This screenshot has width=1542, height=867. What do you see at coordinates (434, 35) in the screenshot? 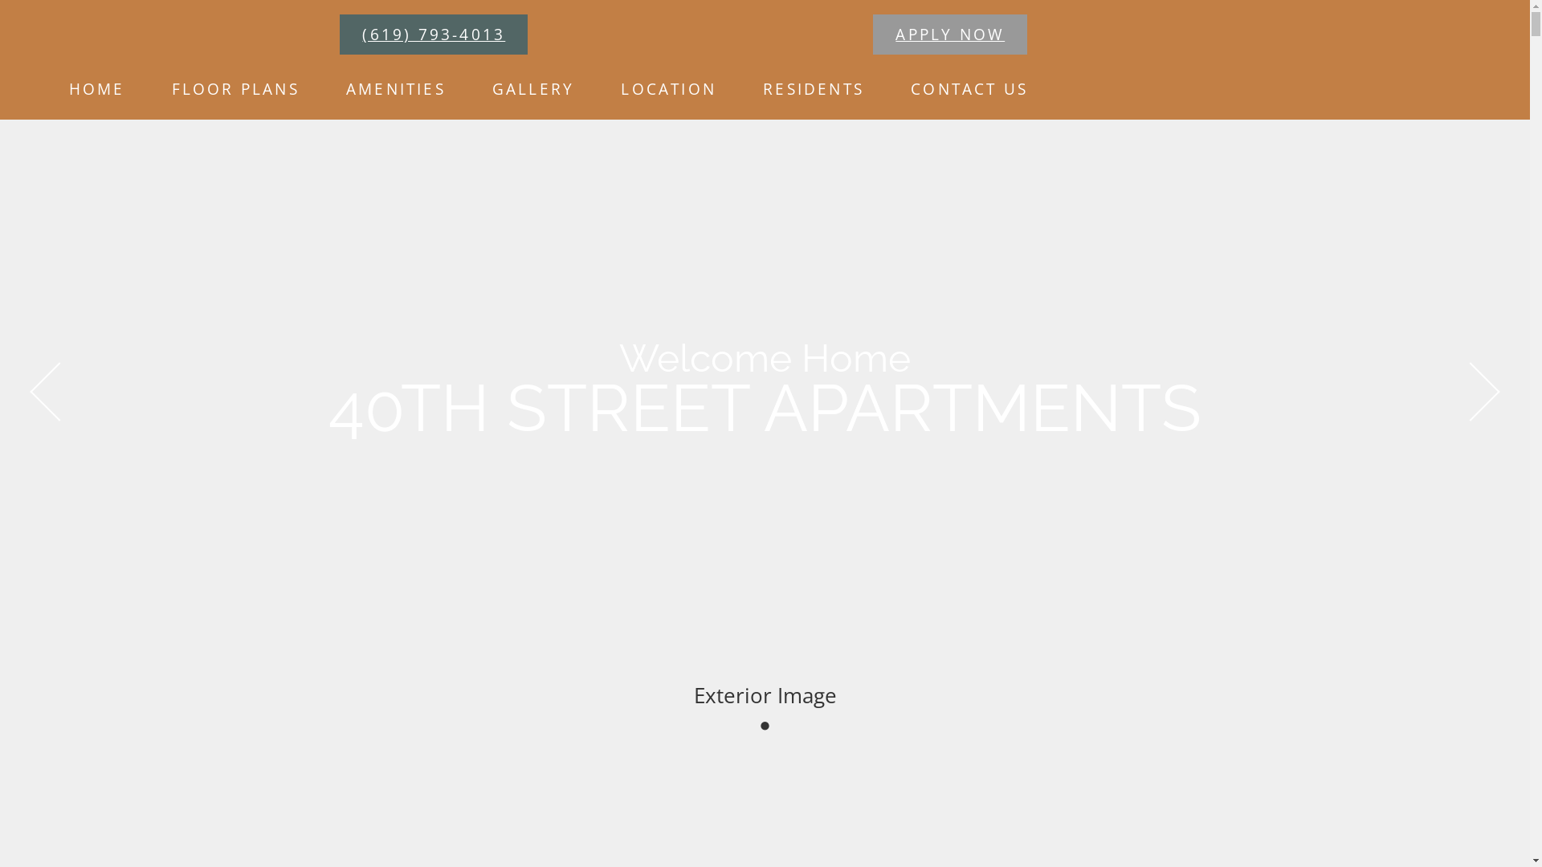
I see `(619) 793-4013` at bounding box center [434, 35].